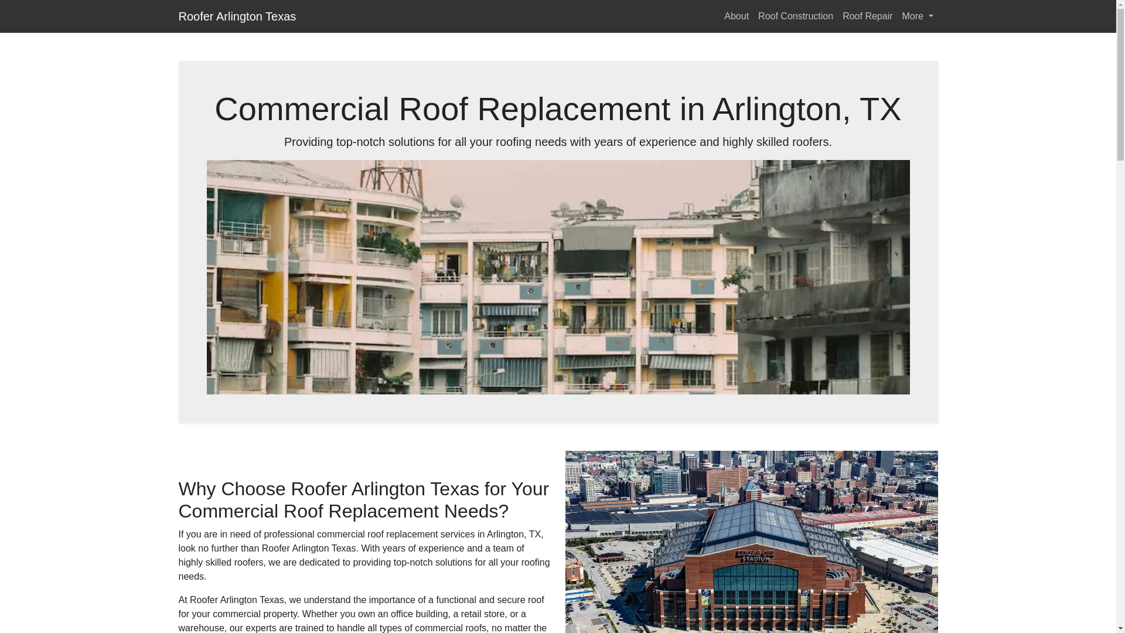 This screenshot has width=1125, height=633. Describe the element at coordinates (796, 16) in the screenshot. I see `Roof Construction` at that location.